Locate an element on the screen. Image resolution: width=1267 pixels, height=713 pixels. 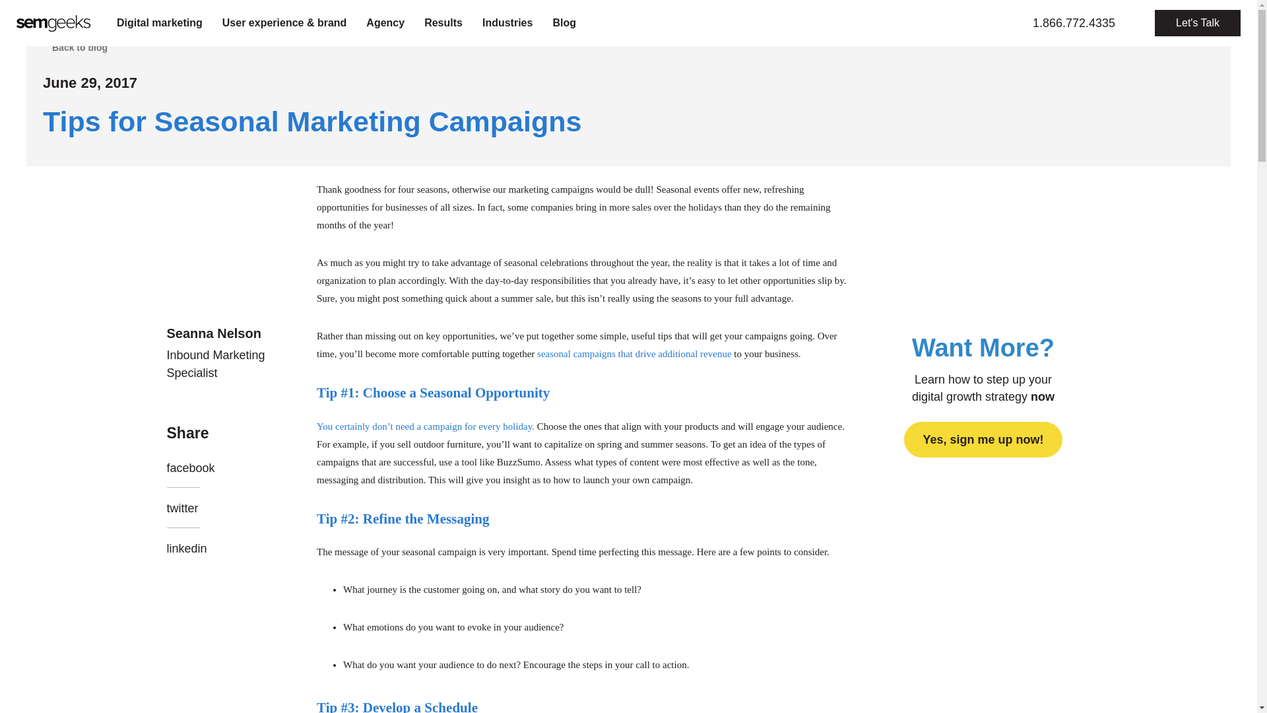
Industries is located at coordinates (507, 22).